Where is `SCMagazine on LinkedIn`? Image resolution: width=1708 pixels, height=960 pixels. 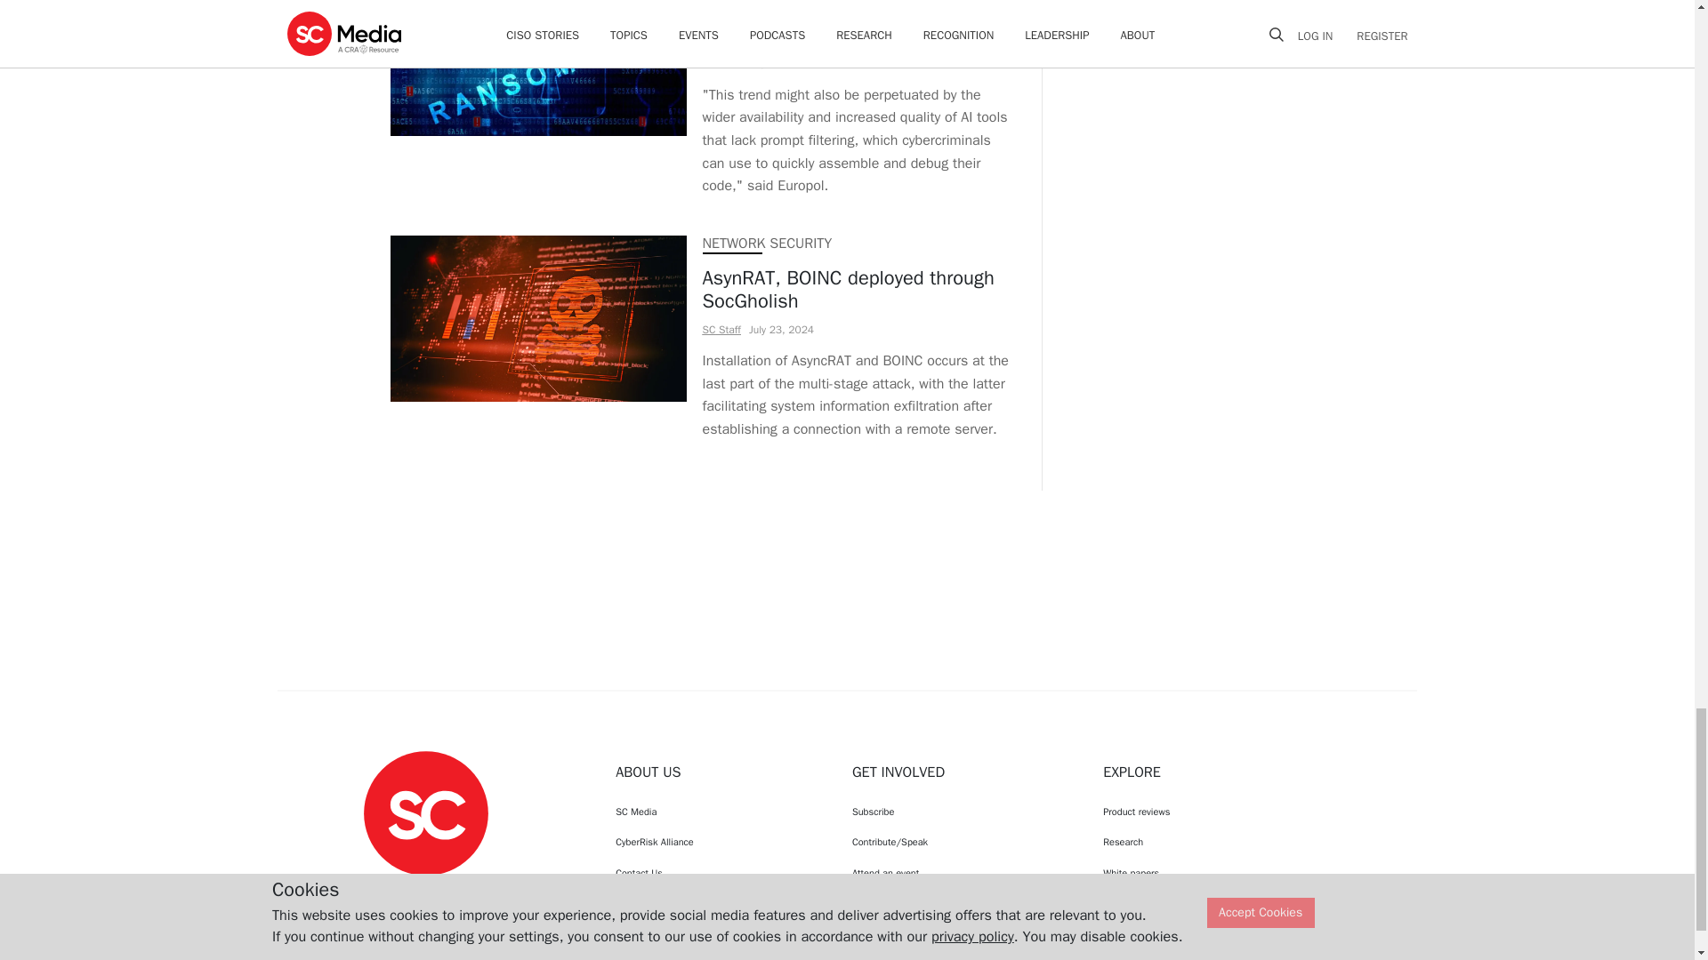 SCMagazine on LinkedIn is located at coordinates (471, 892).